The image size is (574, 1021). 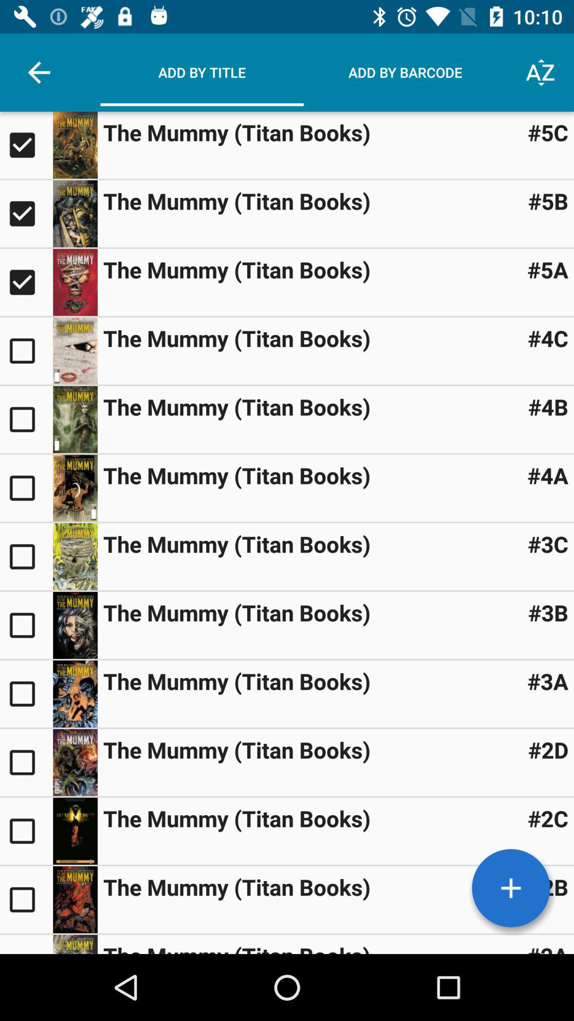 I want to click on select option, so click(x=27, y=488).